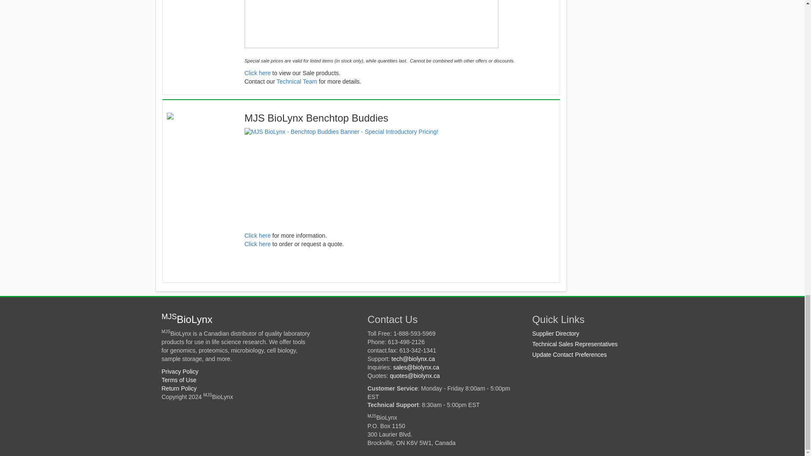  What do you see at coordinates (180, 371) in the screenshot?
I see `Privacy Policy` at bounding box center [180, 371].